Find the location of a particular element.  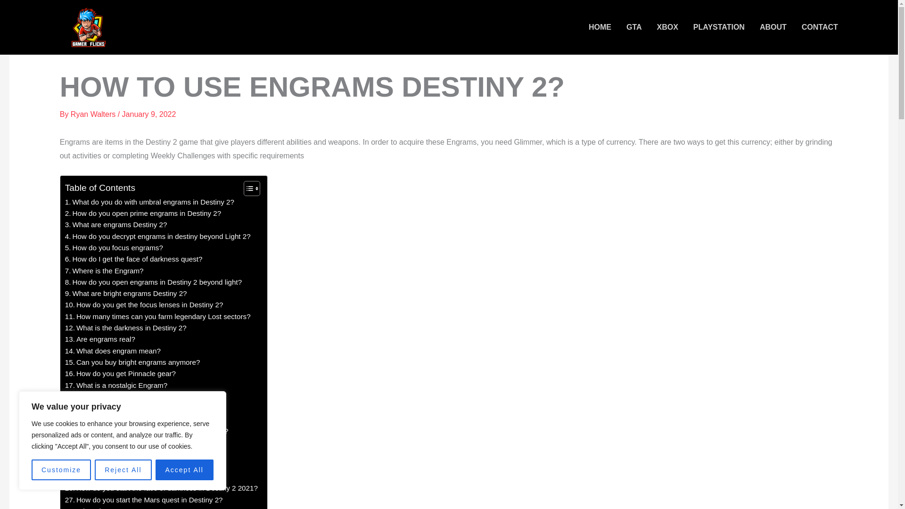

How do you open engrams in Destiny 2 beyond light? is located at coordinates (153, 282).